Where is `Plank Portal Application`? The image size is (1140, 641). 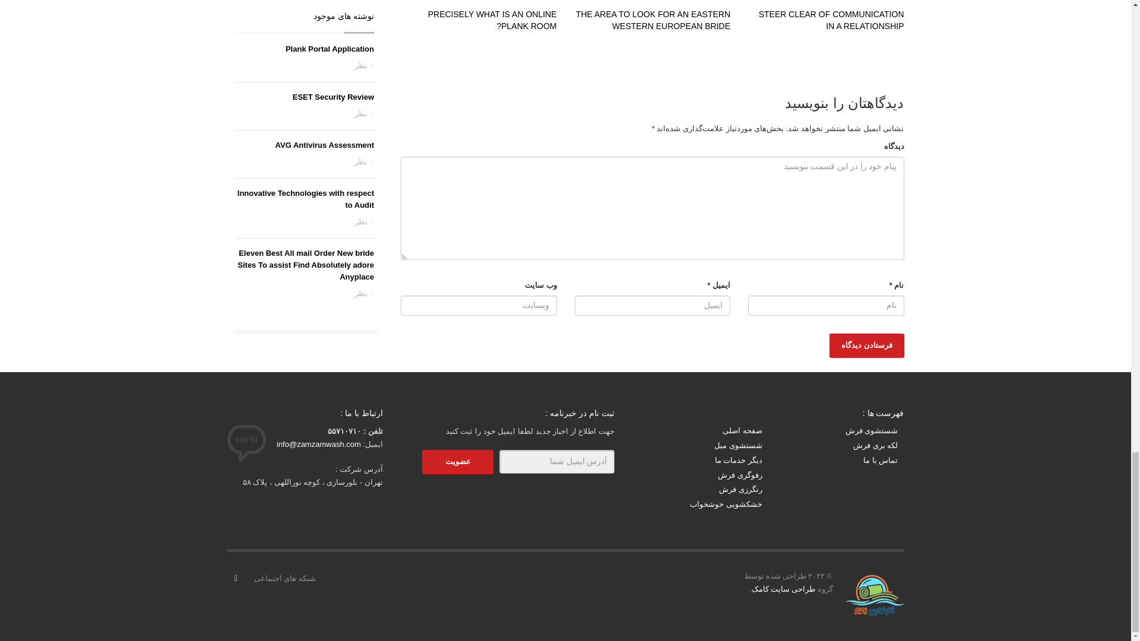
Plank Portal Application is located at coordinates (330, 49).